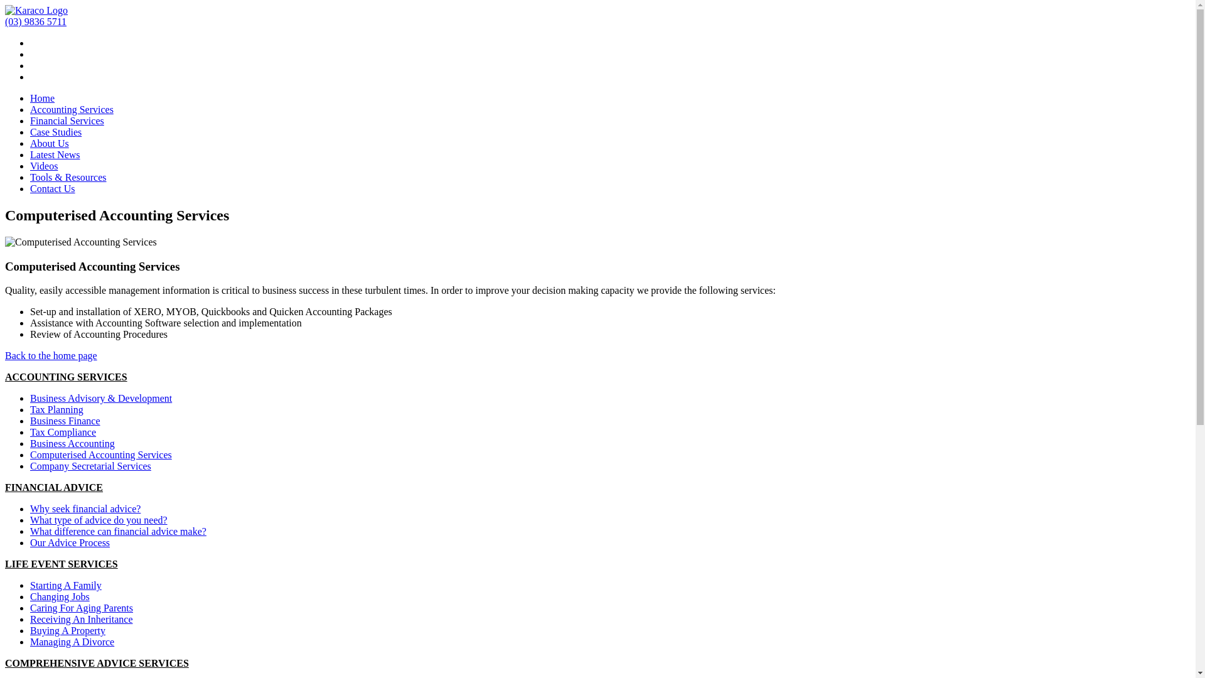 The image size is (1205, 678). Describe the element at coordinates (101, 398) in the screenshot. I see `Business Advisory & Development` at that location.